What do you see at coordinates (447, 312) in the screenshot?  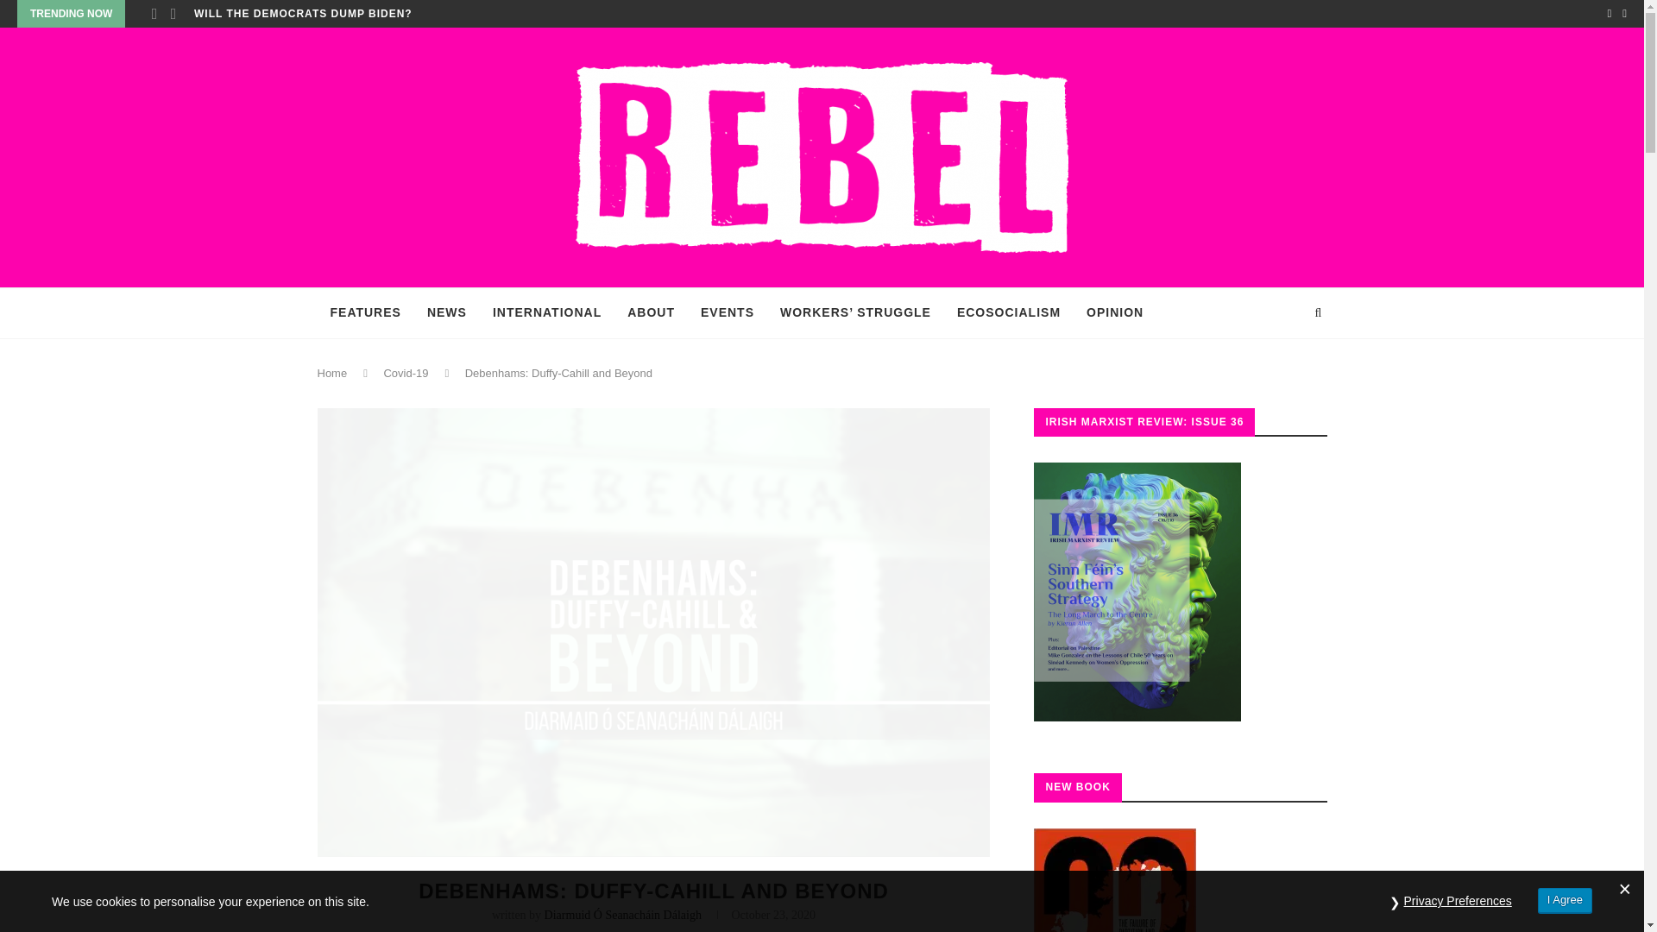 I see `NEWS` at bounding box center [447, 312].